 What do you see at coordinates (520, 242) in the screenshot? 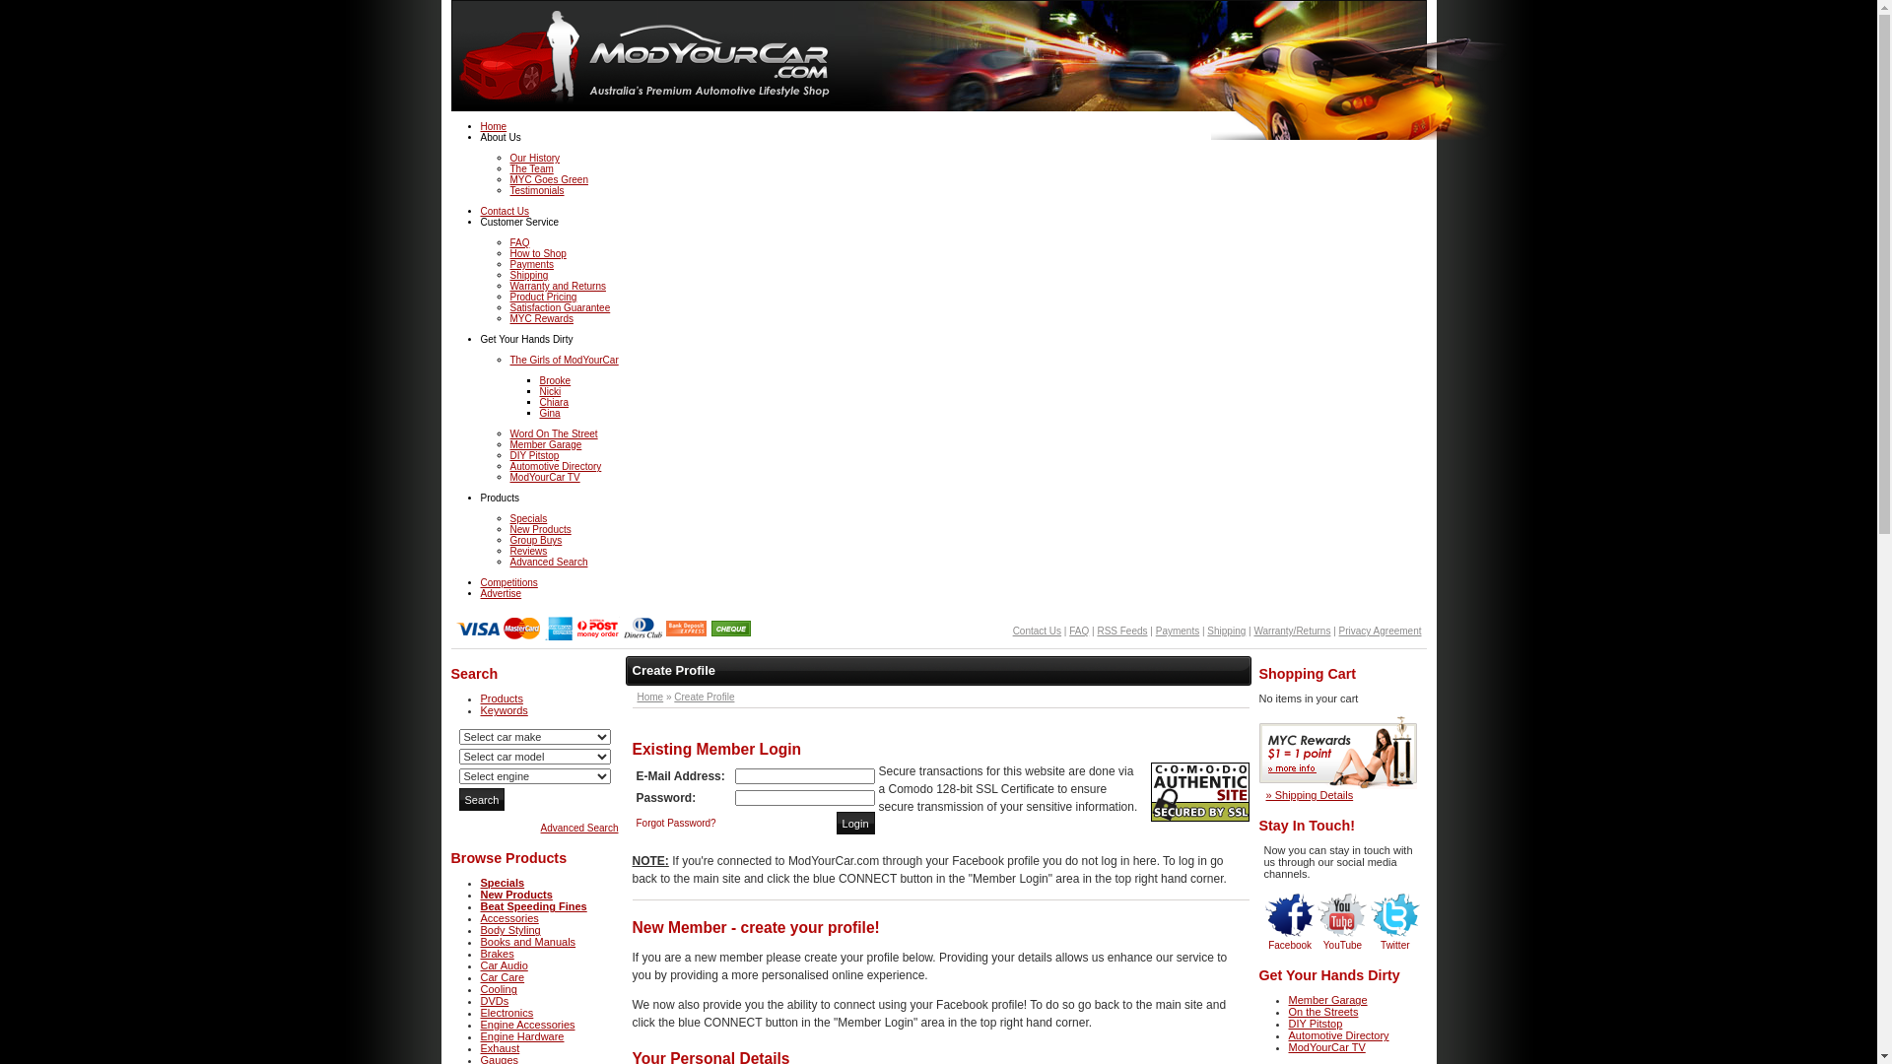
I see `FAQ` at bounding box center [520, 242].